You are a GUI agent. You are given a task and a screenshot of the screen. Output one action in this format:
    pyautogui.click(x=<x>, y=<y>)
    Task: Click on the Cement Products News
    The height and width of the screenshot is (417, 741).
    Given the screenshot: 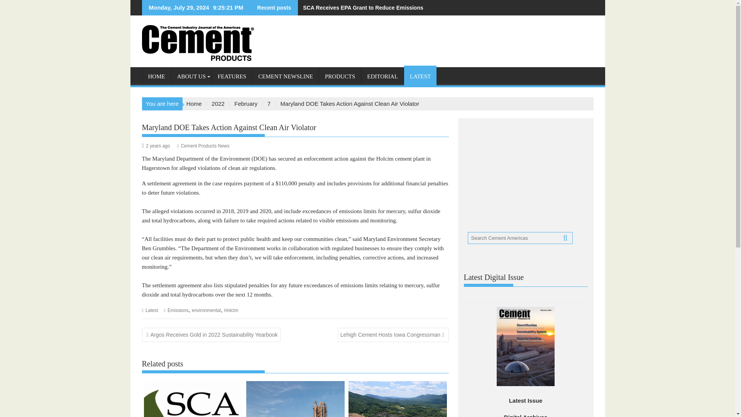 What is the action you would take?
    pyautogui.click(x=205, y=146)
    